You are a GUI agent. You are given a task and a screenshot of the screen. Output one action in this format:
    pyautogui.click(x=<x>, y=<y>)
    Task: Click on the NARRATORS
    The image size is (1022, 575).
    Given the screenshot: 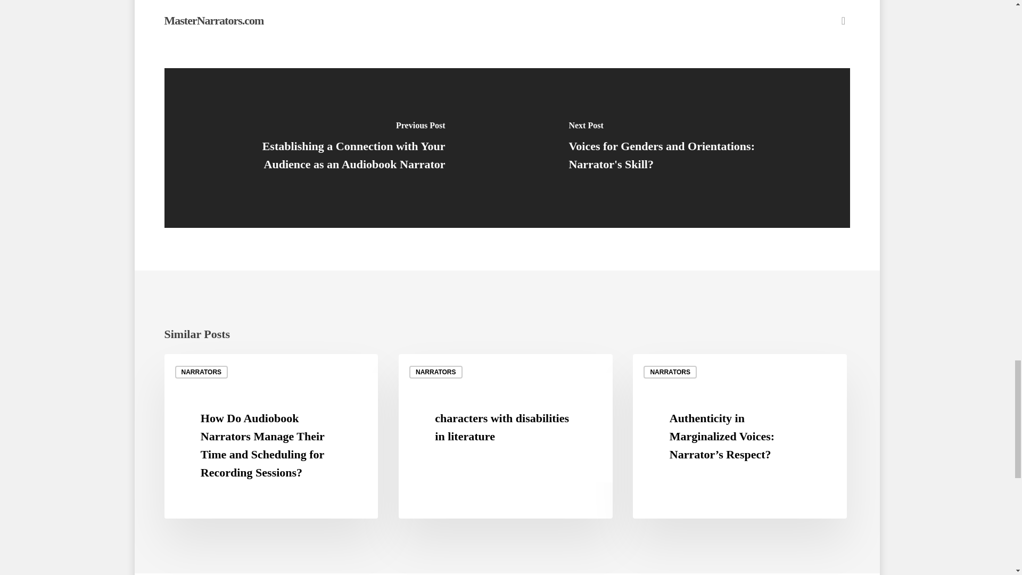 What is the action you would take?
    pyautogui.click(x=670, y=372)
    